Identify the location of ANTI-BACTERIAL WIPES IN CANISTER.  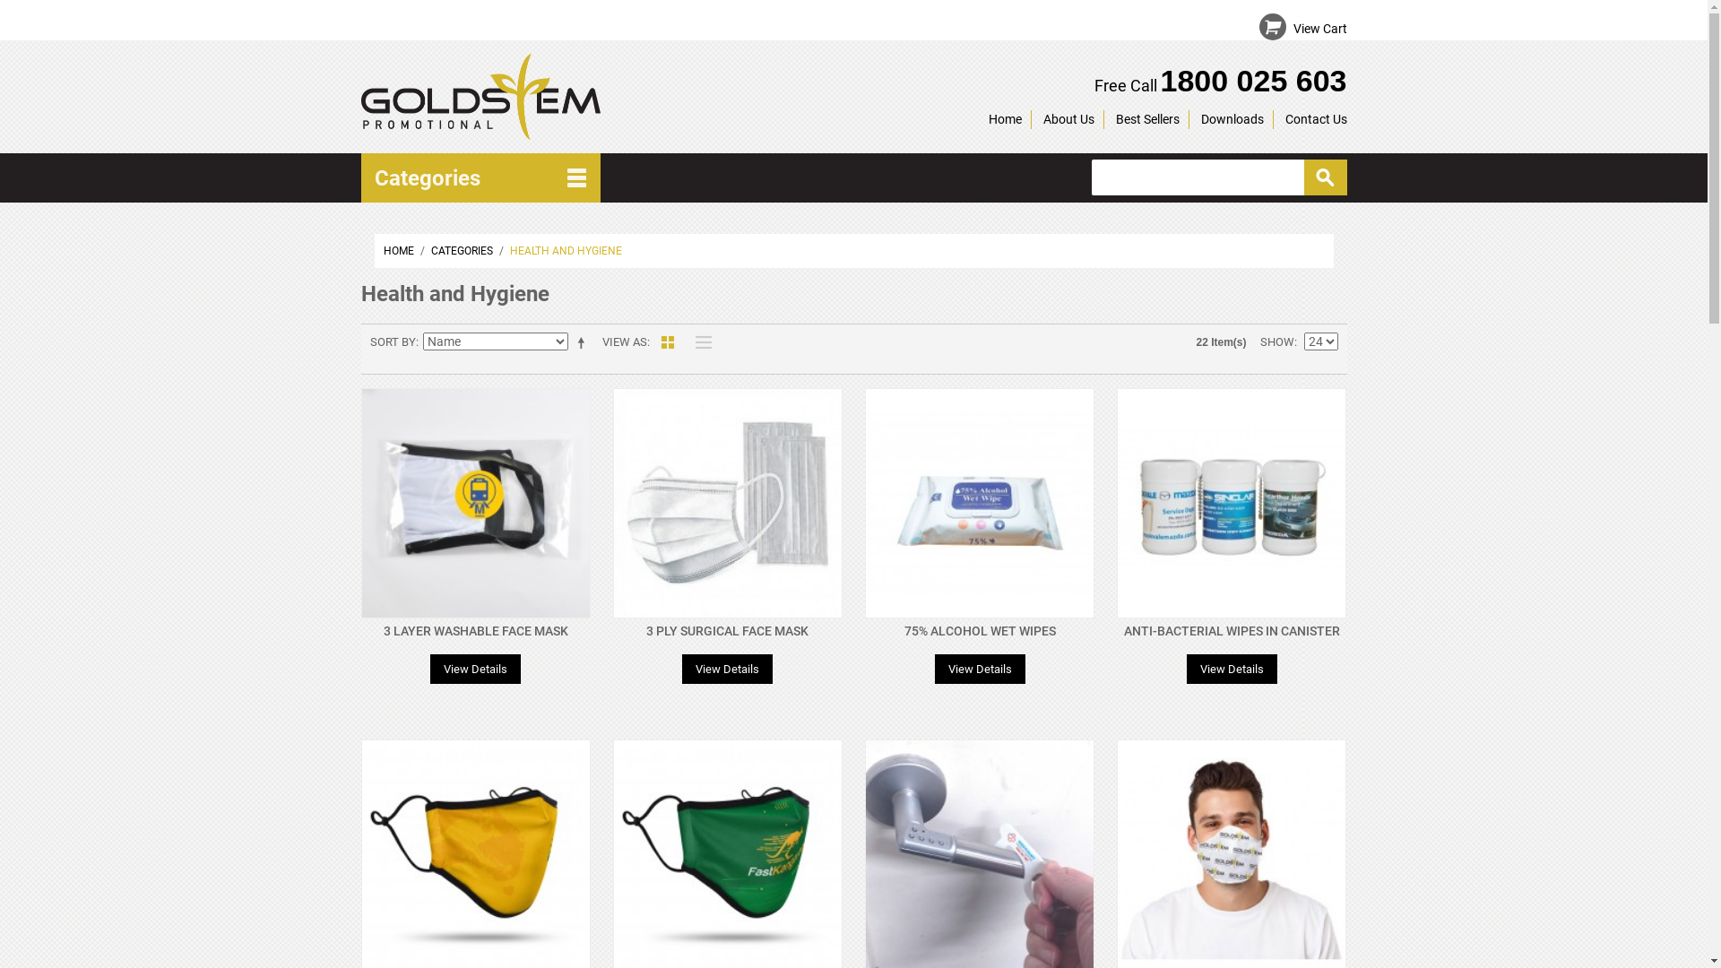
(1232, 631).